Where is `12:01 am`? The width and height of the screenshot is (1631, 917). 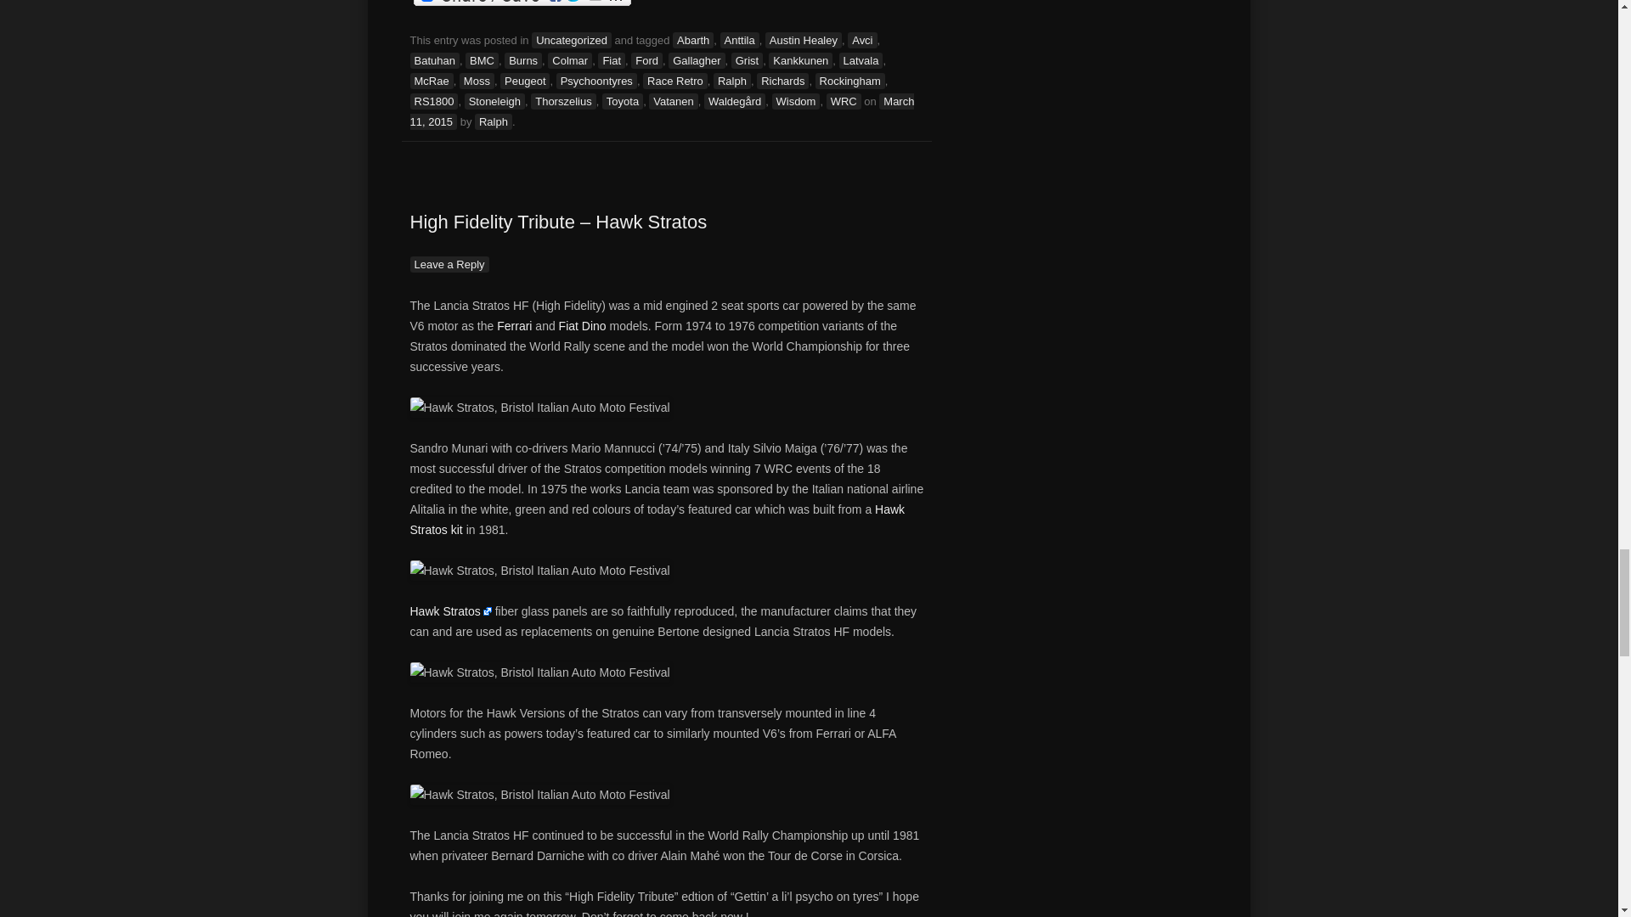
12:01 am is located at coordinates (661, 112).